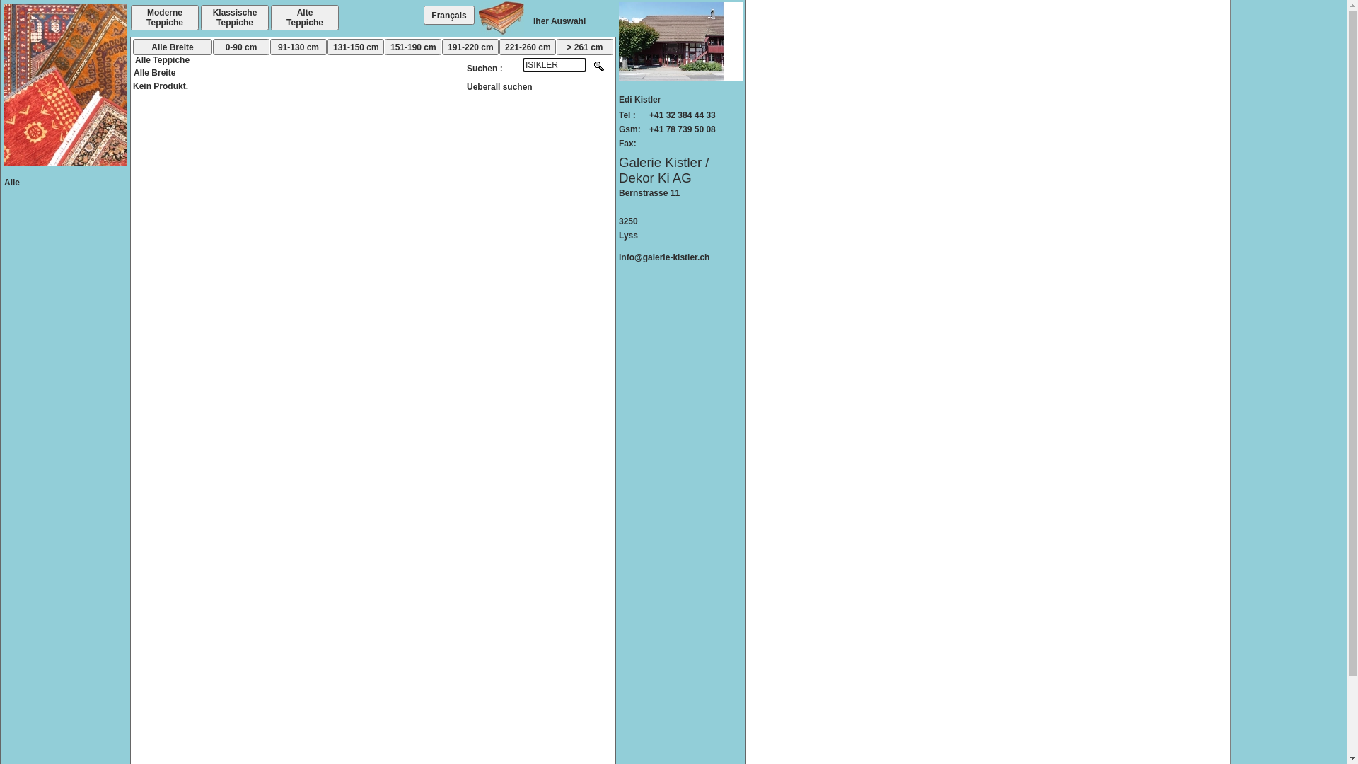 This screenshot has height=764, width=1358. I want to click on > 261 cm, so click(585, 47).